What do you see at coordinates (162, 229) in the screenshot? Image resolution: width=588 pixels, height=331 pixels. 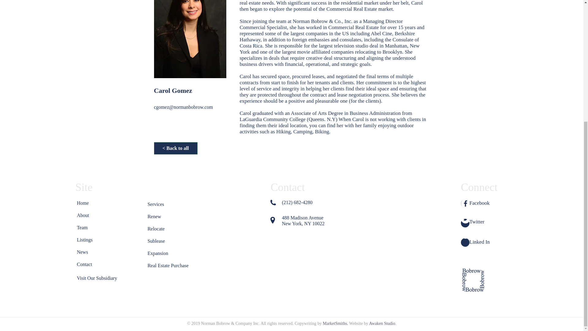 I see `Relocate` at bounding box center [162, 229].